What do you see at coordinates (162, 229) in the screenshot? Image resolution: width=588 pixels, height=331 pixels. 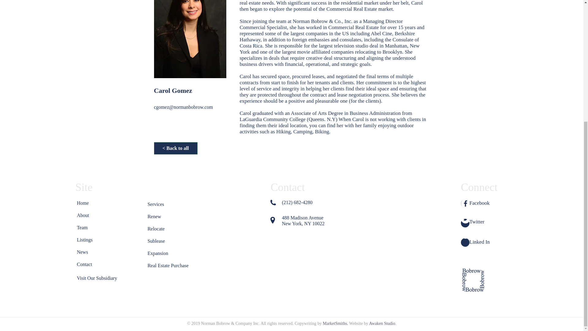 I see `Relocate` at bounding box center [162, 229].